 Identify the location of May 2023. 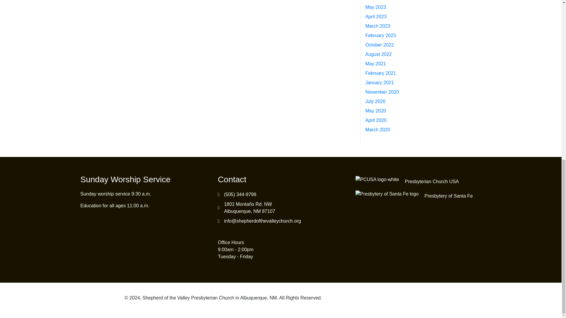
(376, 7).